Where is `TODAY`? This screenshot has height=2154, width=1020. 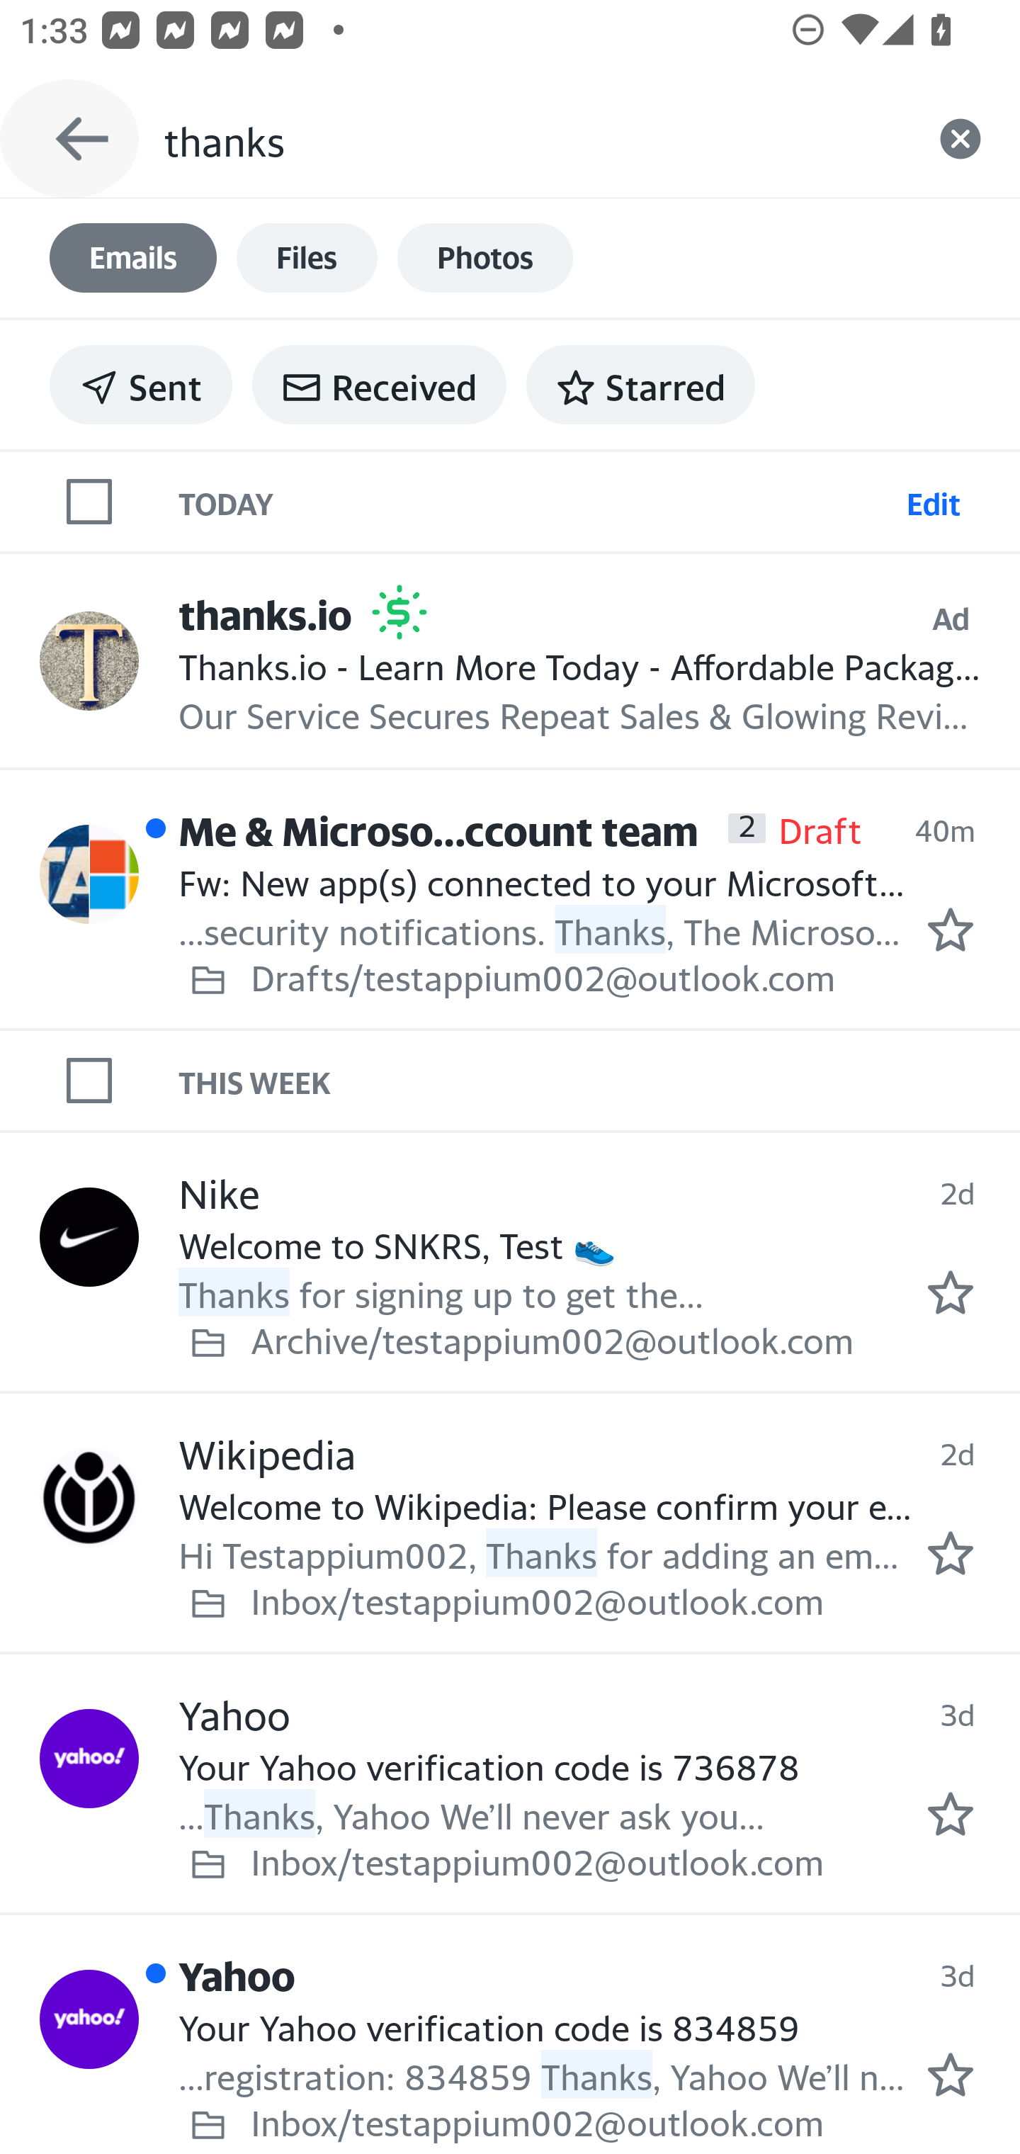
TODAY is located at coordinates (537, 500).